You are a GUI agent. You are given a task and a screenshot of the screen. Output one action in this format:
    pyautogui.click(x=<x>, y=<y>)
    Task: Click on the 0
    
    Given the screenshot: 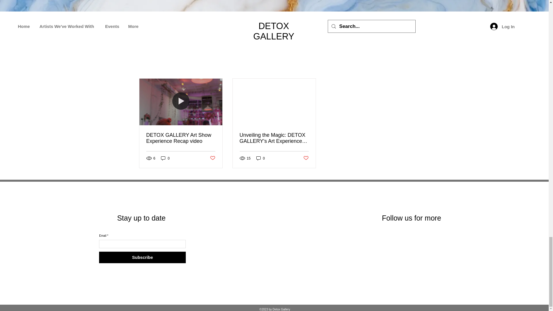 What is the action you would take?
    pyautogui.click(x=165, y=158)
    